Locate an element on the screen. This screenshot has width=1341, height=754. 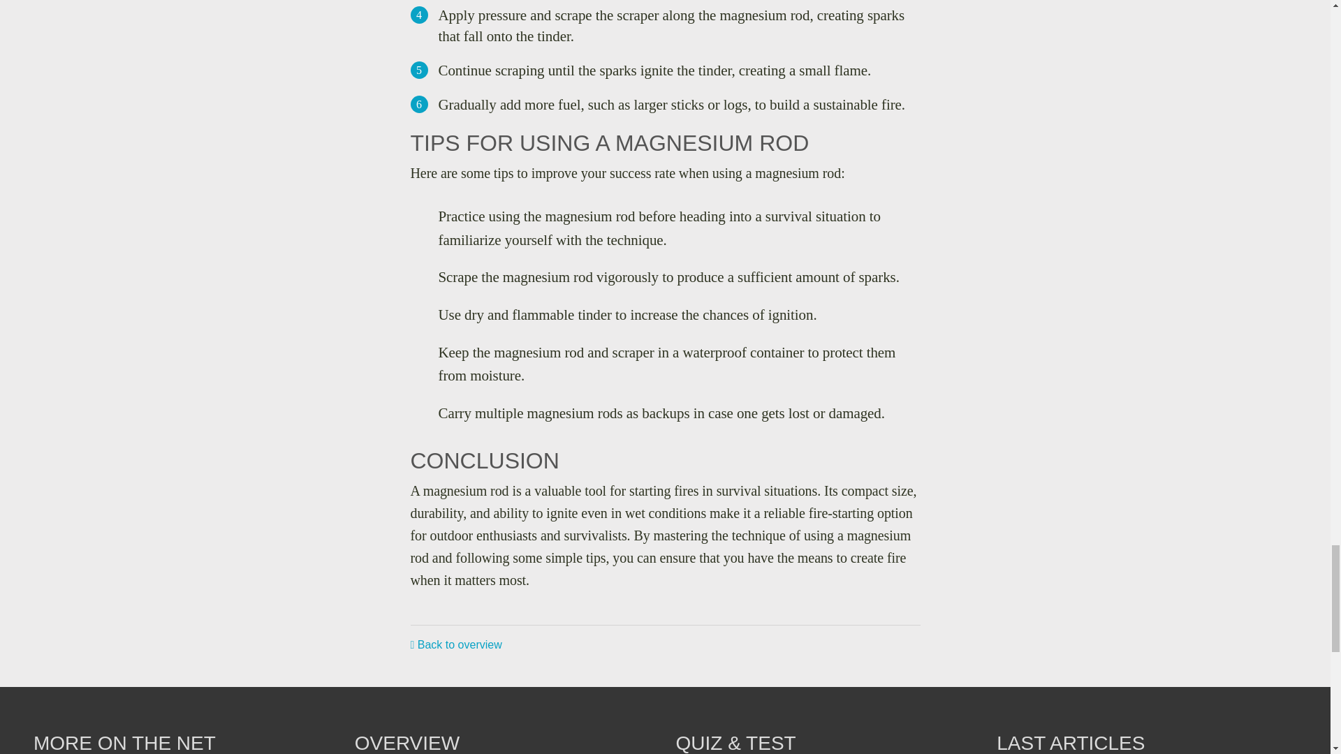
Back to overview is located at coordinates (455, 644).